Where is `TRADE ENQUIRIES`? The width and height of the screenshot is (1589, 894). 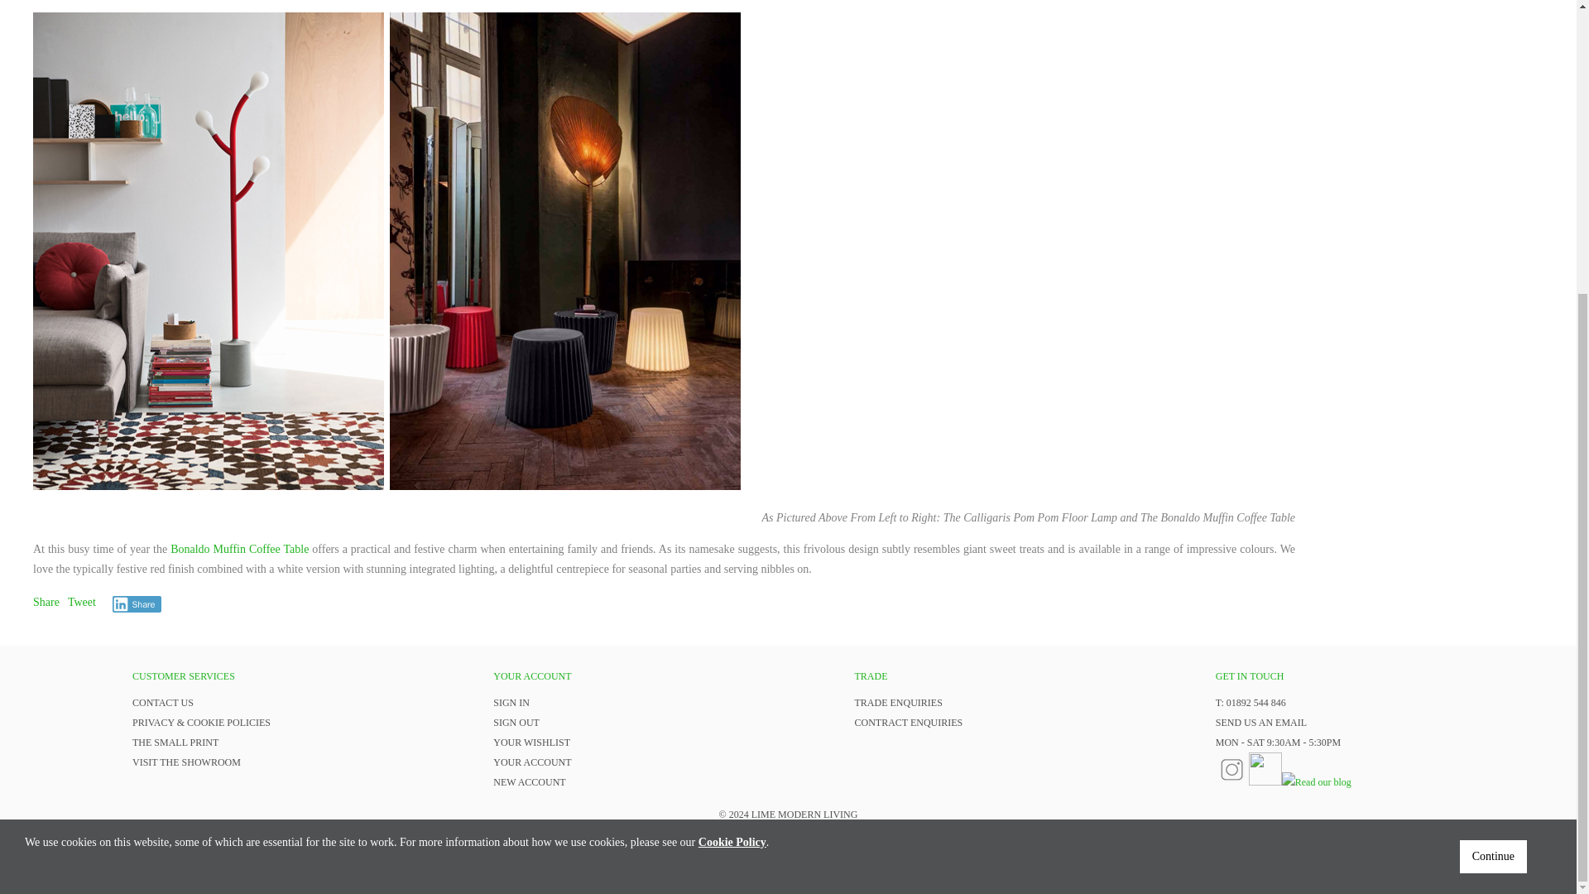
TRADE ENQUIRIES is located at coordinates (898, 703).